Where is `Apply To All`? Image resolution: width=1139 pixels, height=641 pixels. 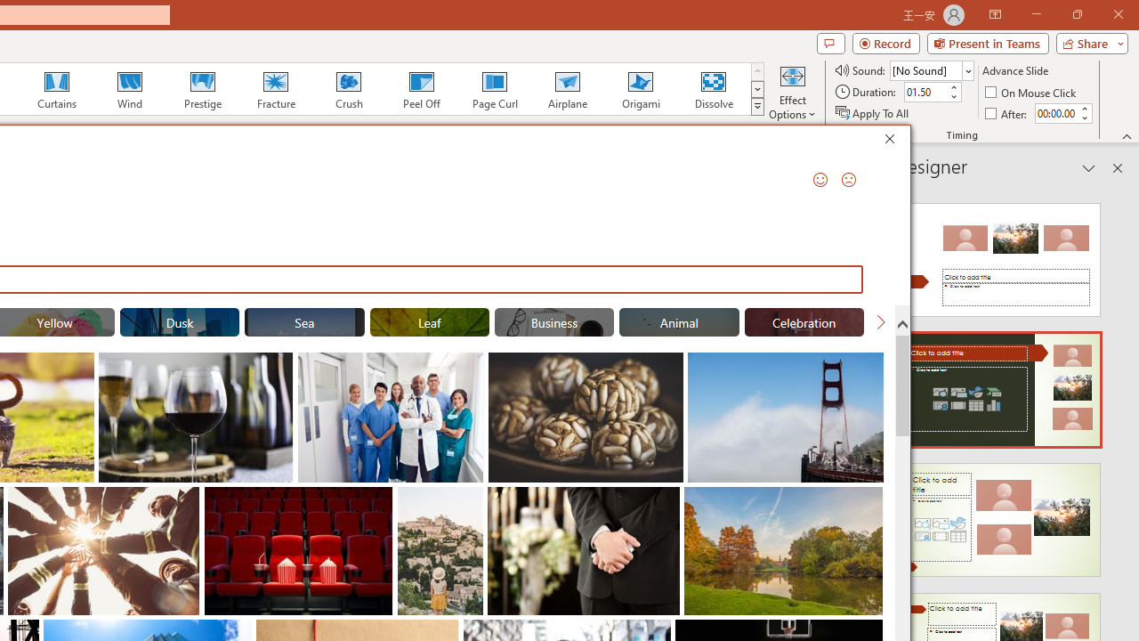 Apply To All is located at coordinates (873, 112).